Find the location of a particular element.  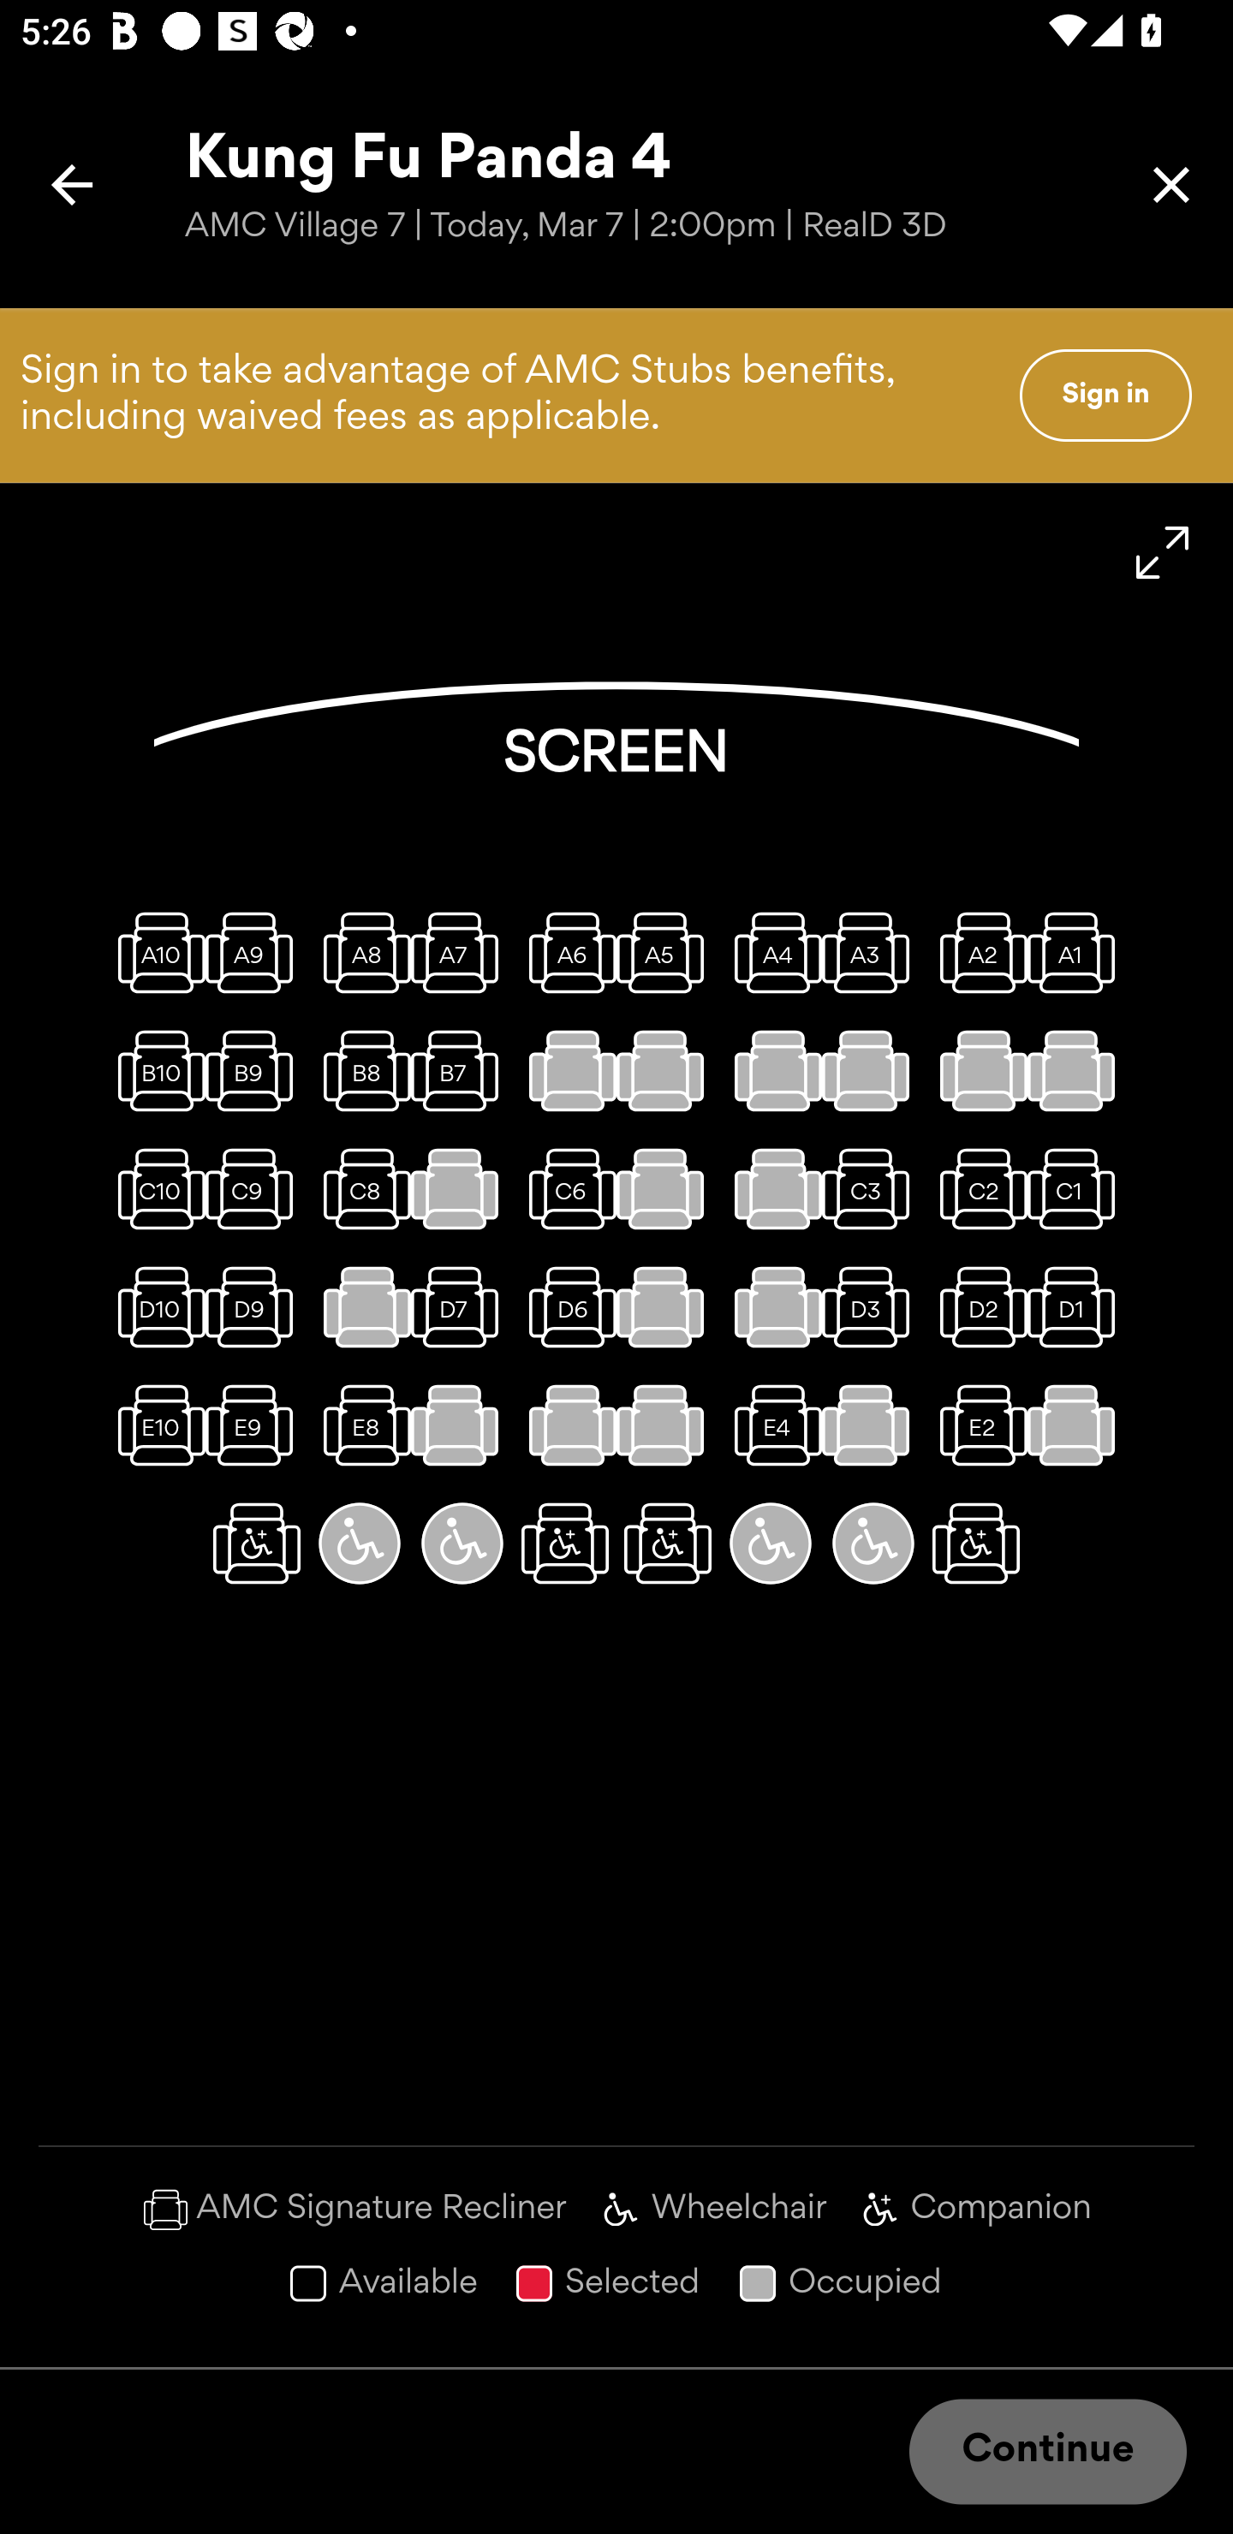

D10, Regular seat, available is located at coordinates (154, 1307).